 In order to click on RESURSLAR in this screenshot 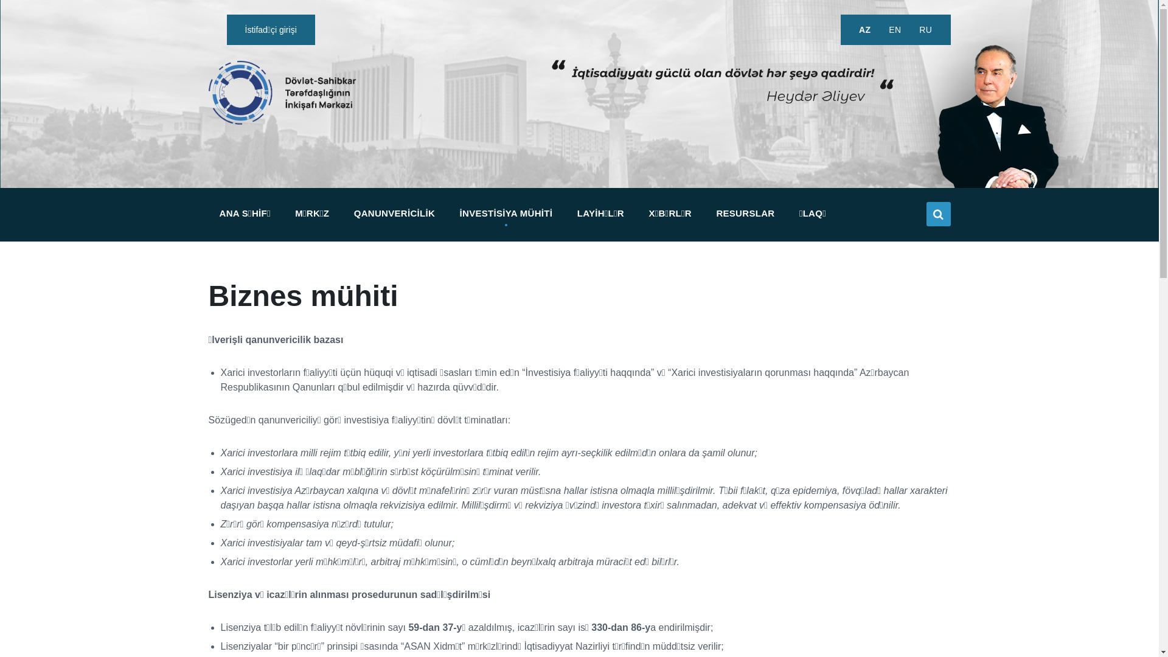, I will do `click(745, 214)`.